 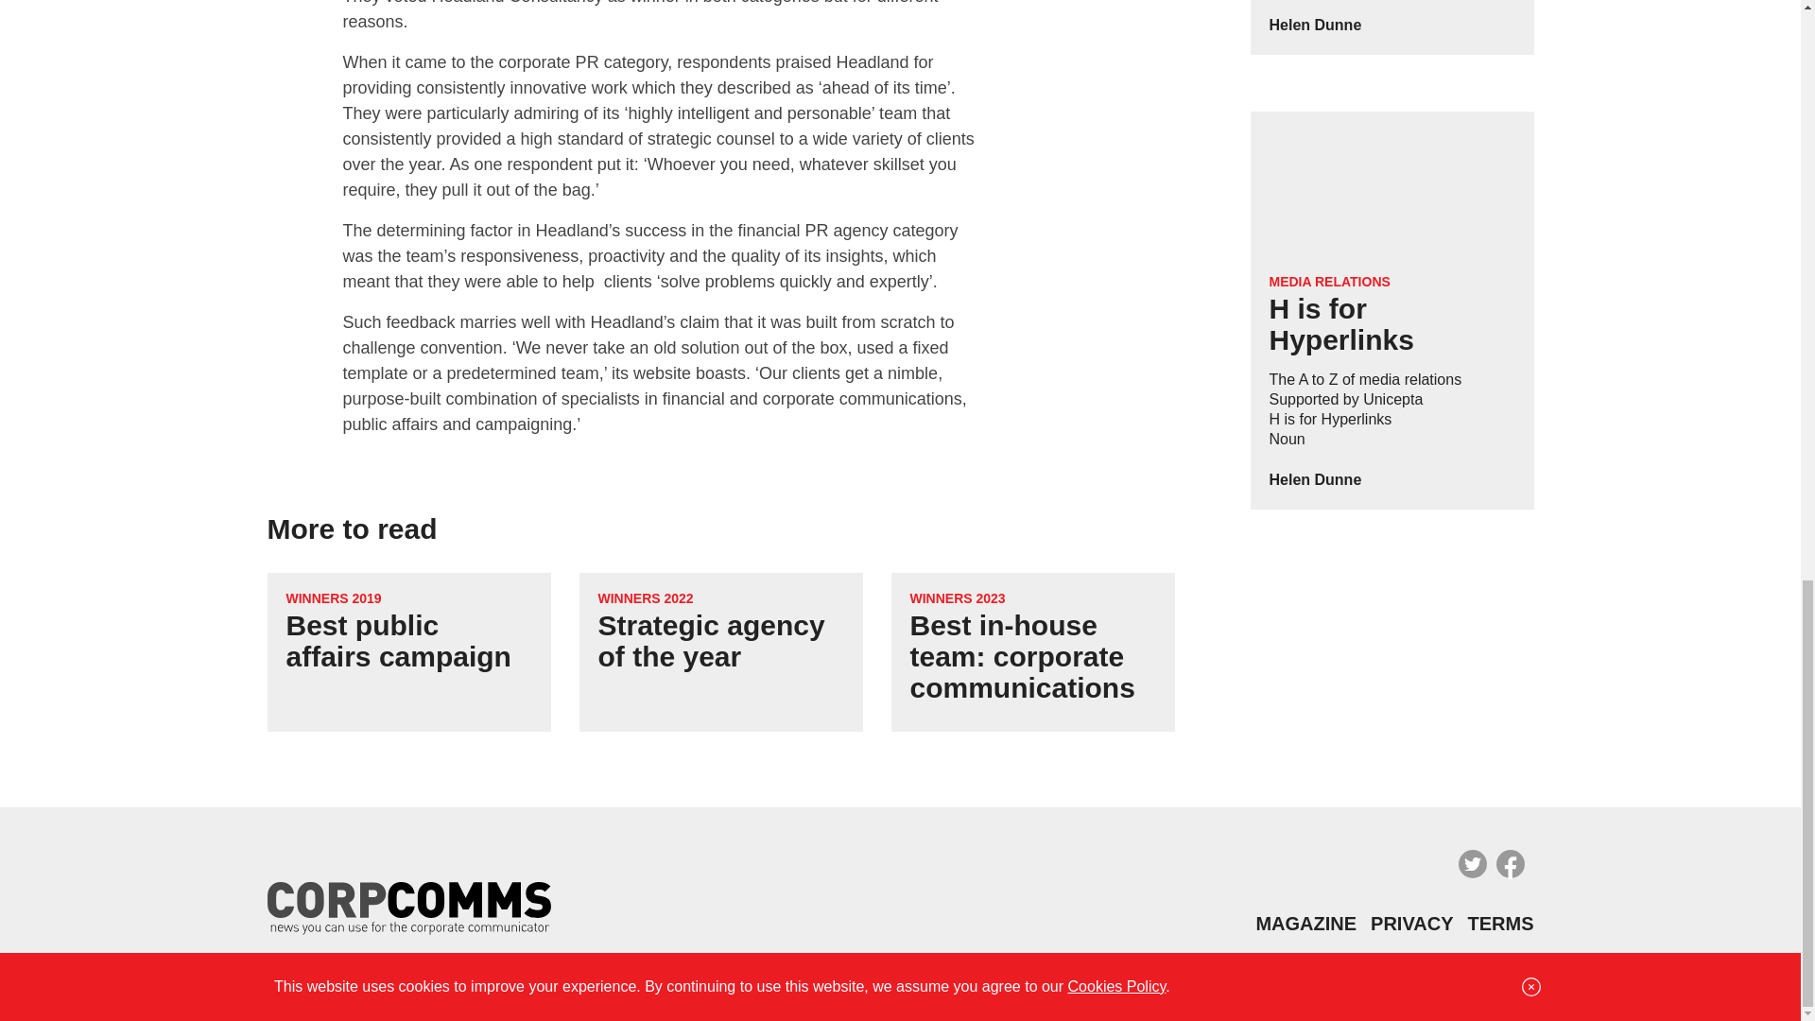 What do you see at coordinates (333, 597) in the screenshot?
I see `WINNERS 2019` at bounding box center [333, 597].